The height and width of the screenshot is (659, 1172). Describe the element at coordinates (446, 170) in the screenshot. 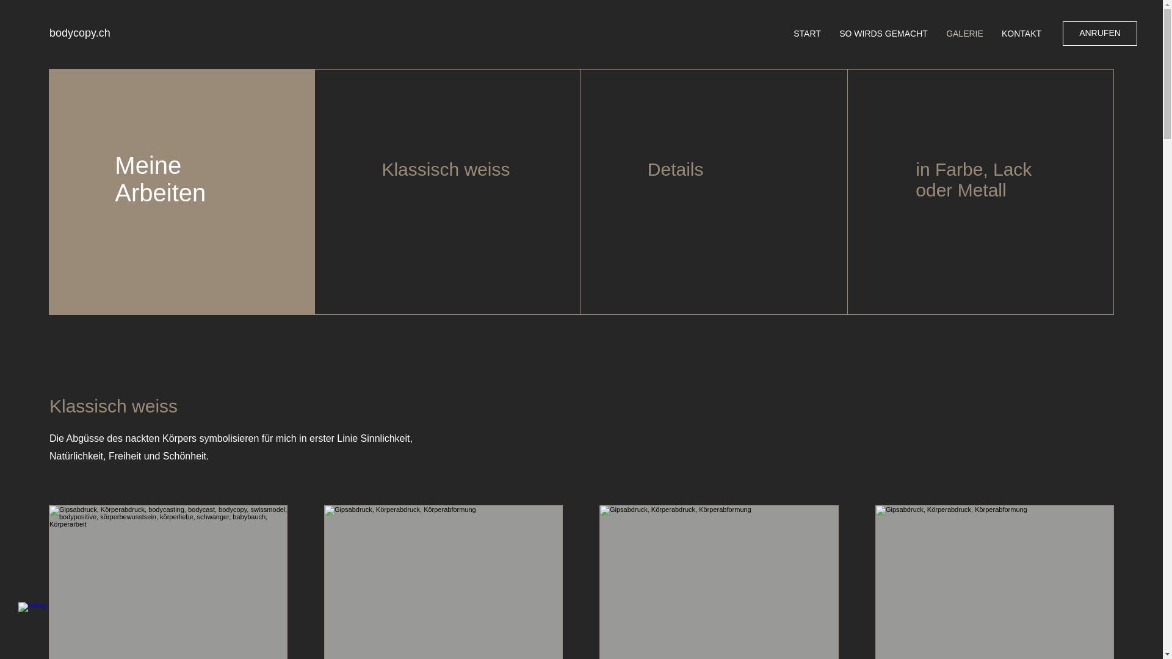

I see `Klassisch weiss` at that location.